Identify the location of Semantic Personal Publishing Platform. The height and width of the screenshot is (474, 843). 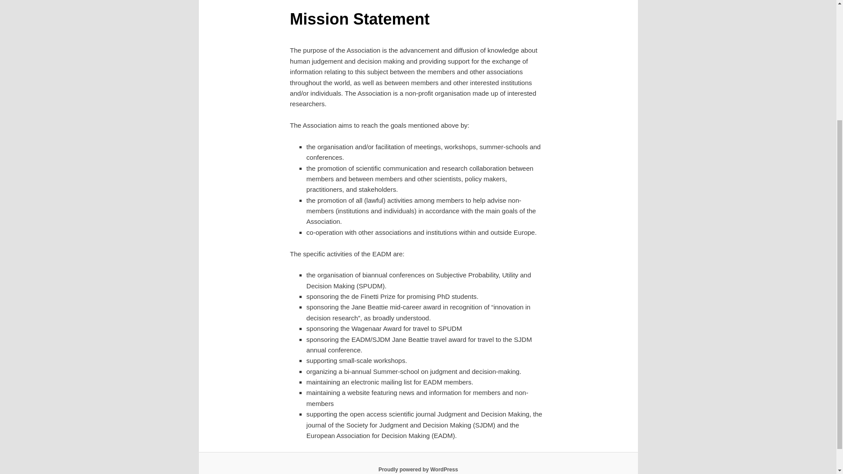
(418, 469).